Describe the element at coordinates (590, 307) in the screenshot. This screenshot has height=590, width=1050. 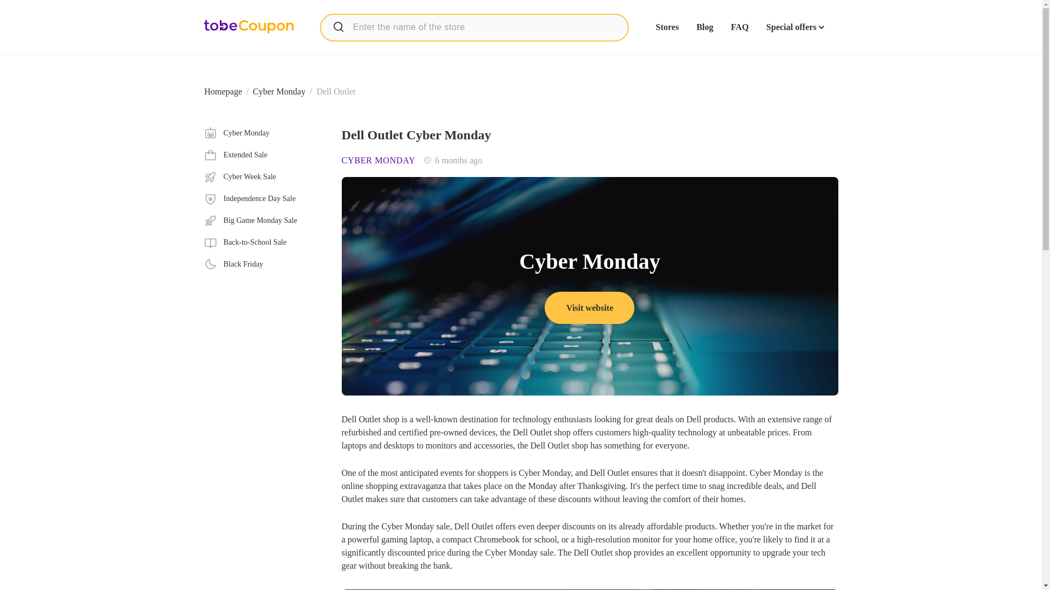
I see `Independence Day Sale` at that location.